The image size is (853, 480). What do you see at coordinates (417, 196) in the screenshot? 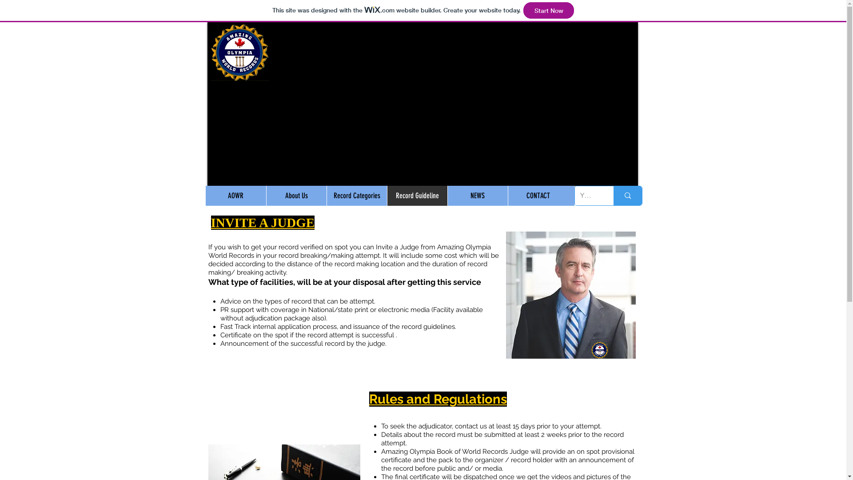
I see `Record Guideline` at bounding box center [417, 196].